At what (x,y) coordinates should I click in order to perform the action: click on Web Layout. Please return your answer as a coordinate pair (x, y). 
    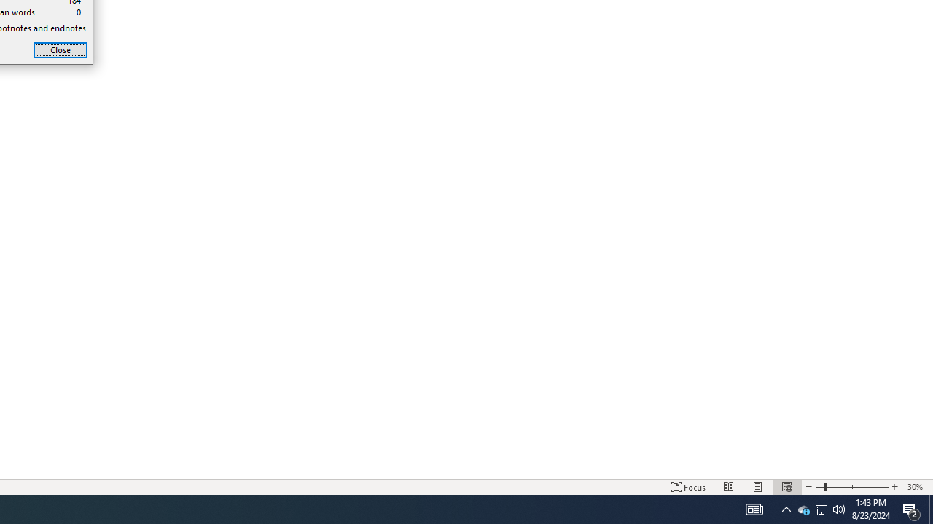
    Looking at the image, I should click on (819, 486).